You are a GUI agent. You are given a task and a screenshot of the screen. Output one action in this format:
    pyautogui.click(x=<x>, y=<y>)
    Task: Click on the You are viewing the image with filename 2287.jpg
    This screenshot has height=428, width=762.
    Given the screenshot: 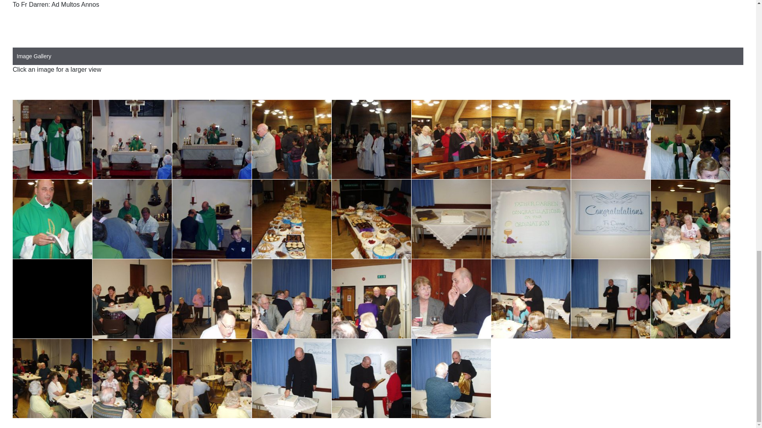 What is the action you would take?
    pyautogui.click(x=52, y=219)
    